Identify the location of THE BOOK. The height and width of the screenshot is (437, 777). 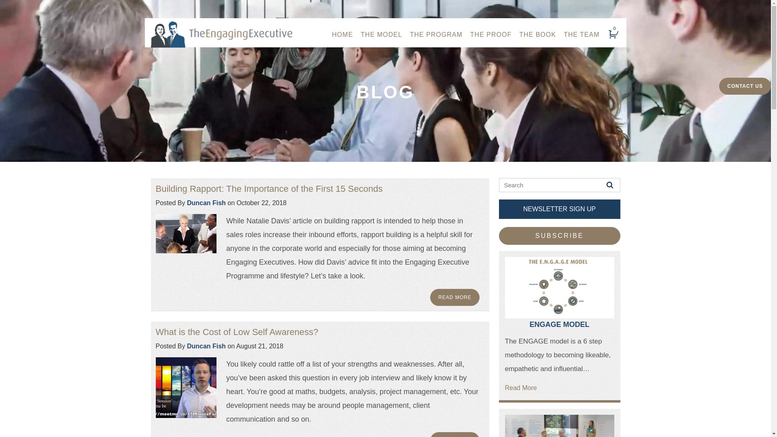
(537, 35).